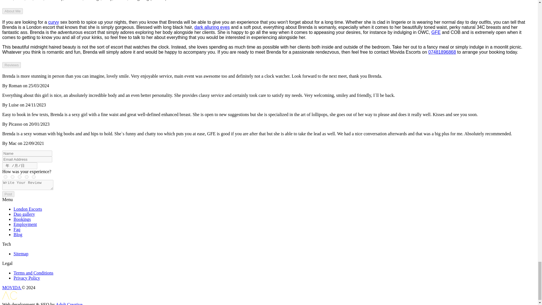 This screenshot has width=542, height=305. Describe the element at coordinates (12, 177) in the screenshot. I see `4` at that location.